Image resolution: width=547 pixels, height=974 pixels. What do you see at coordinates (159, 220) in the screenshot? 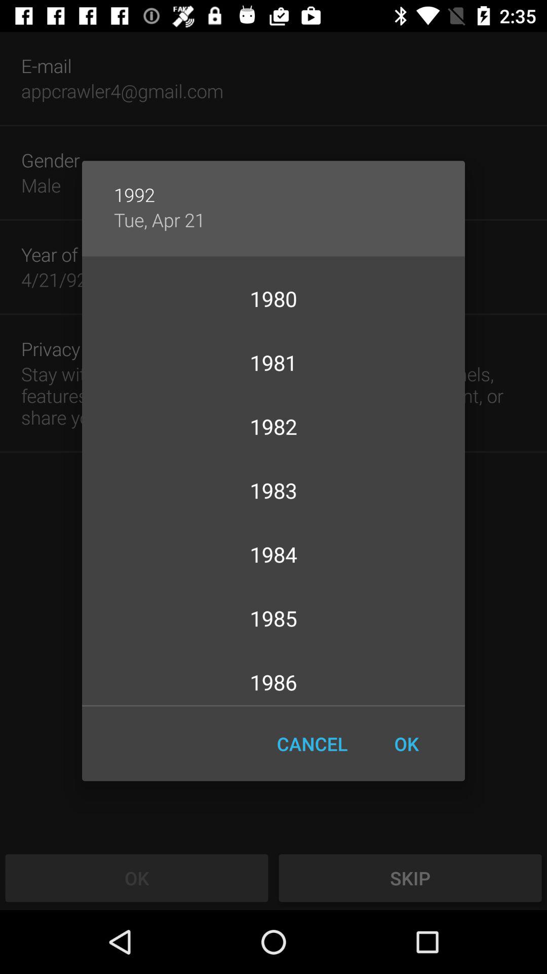
I see `turn off app below the 1992 app` at bounding box center [159, 220].